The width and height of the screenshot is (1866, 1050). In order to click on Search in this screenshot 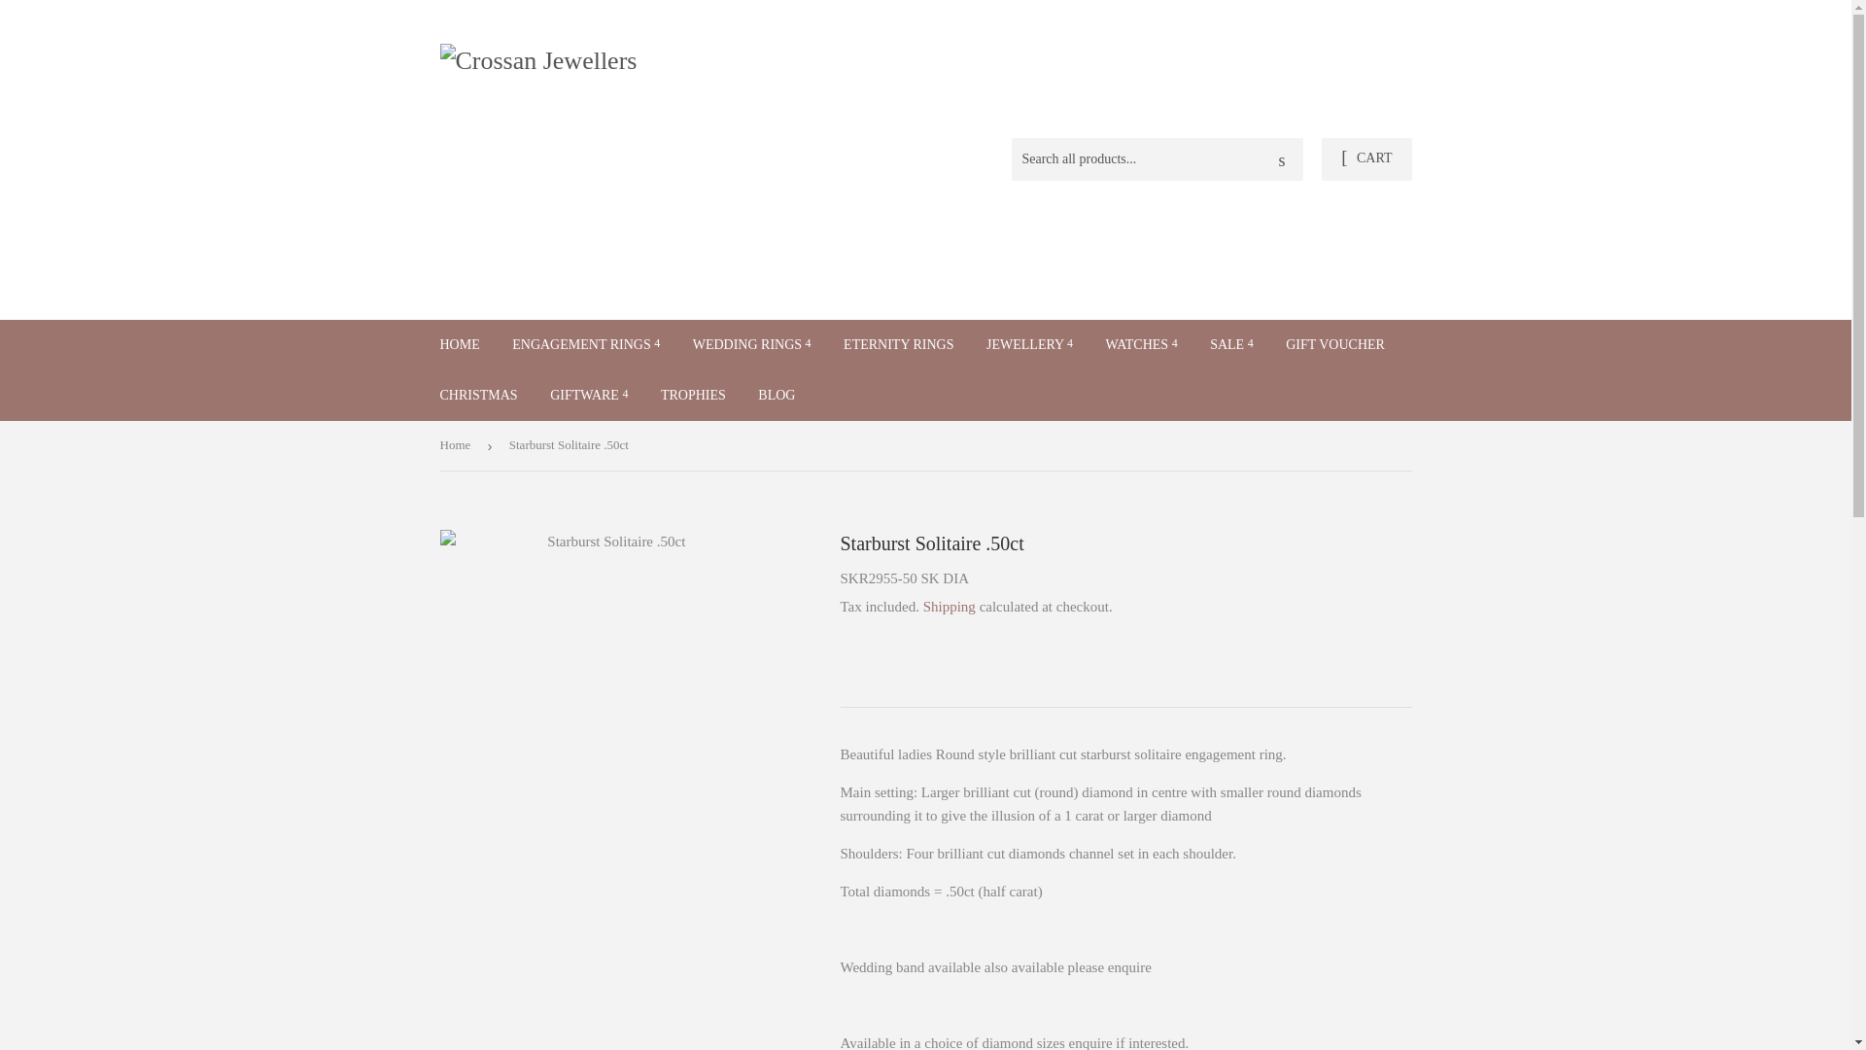, I will do `click(1281, 159)`.